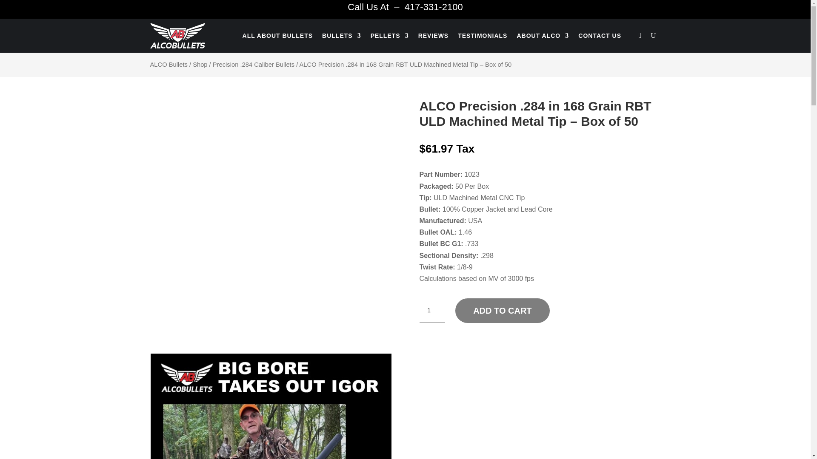 This screenshot has height=459, width=817. Describe the element at coordinates (253, 64) in the screenshot. I see `Precision .284 Caliber Bullets` at that location.